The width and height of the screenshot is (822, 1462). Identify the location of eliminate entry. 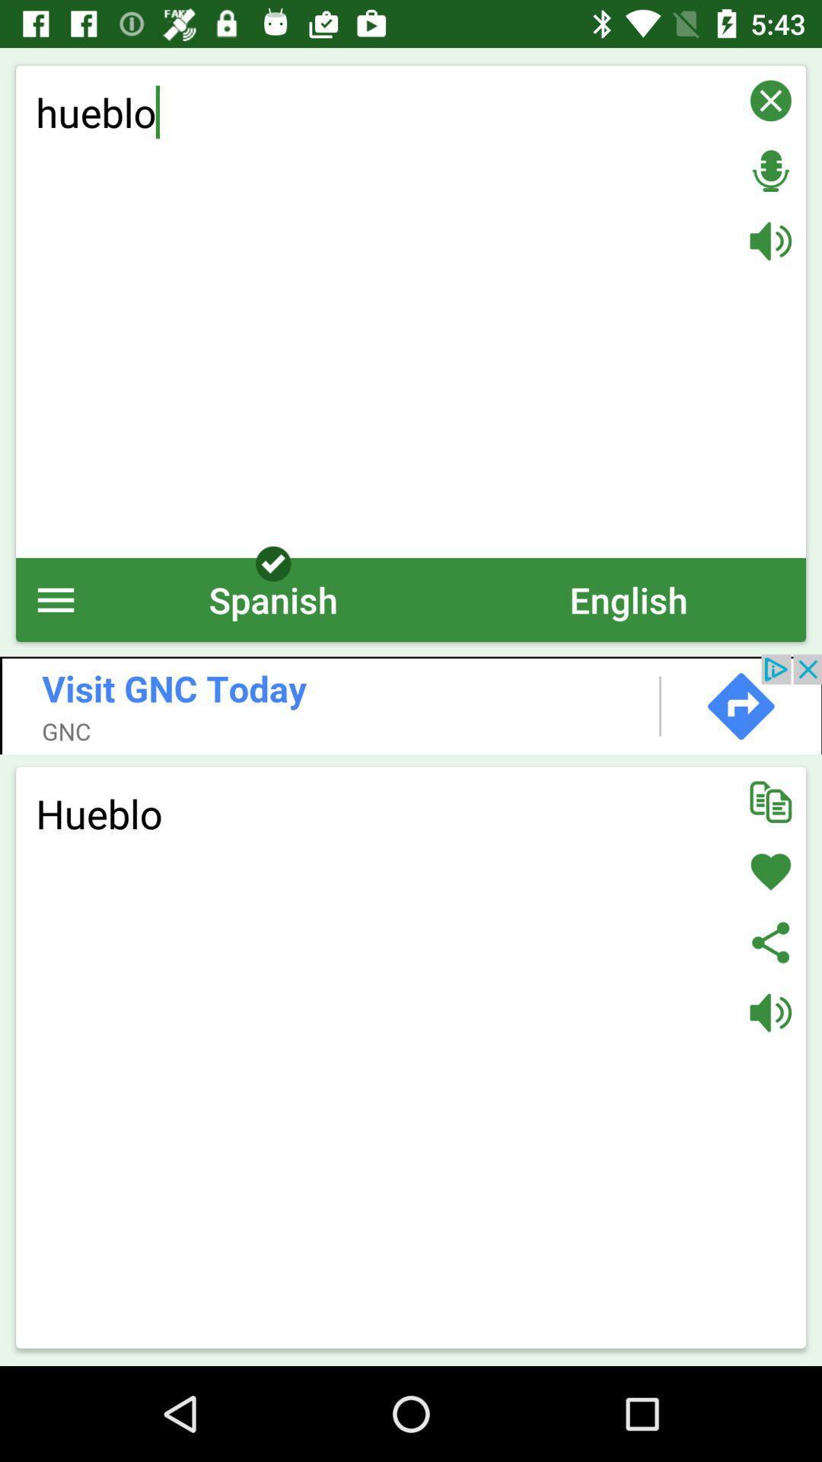
(770, 101).